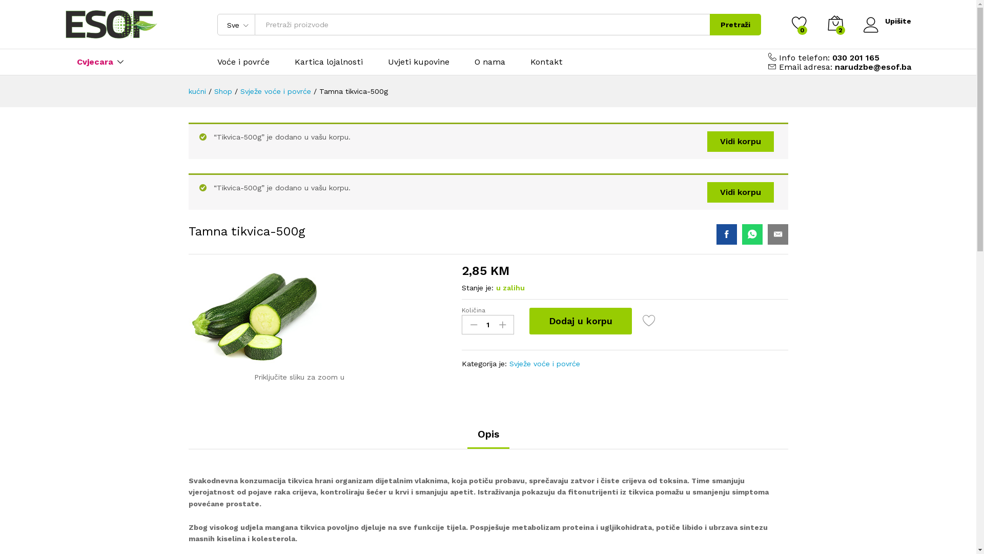  What do you see at coordinates (827, 57) in the screenshot?
I see `Info telefon: 030 201 165` at bounding box center [827, 57].